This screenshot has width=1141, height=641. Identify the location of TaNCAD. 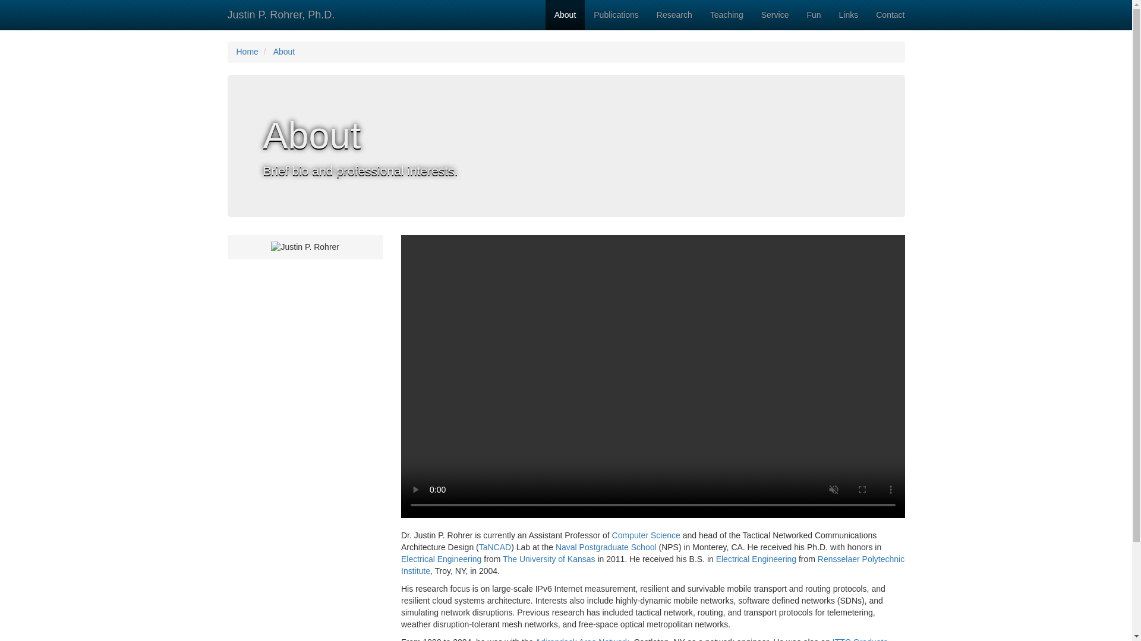
(495, 547).